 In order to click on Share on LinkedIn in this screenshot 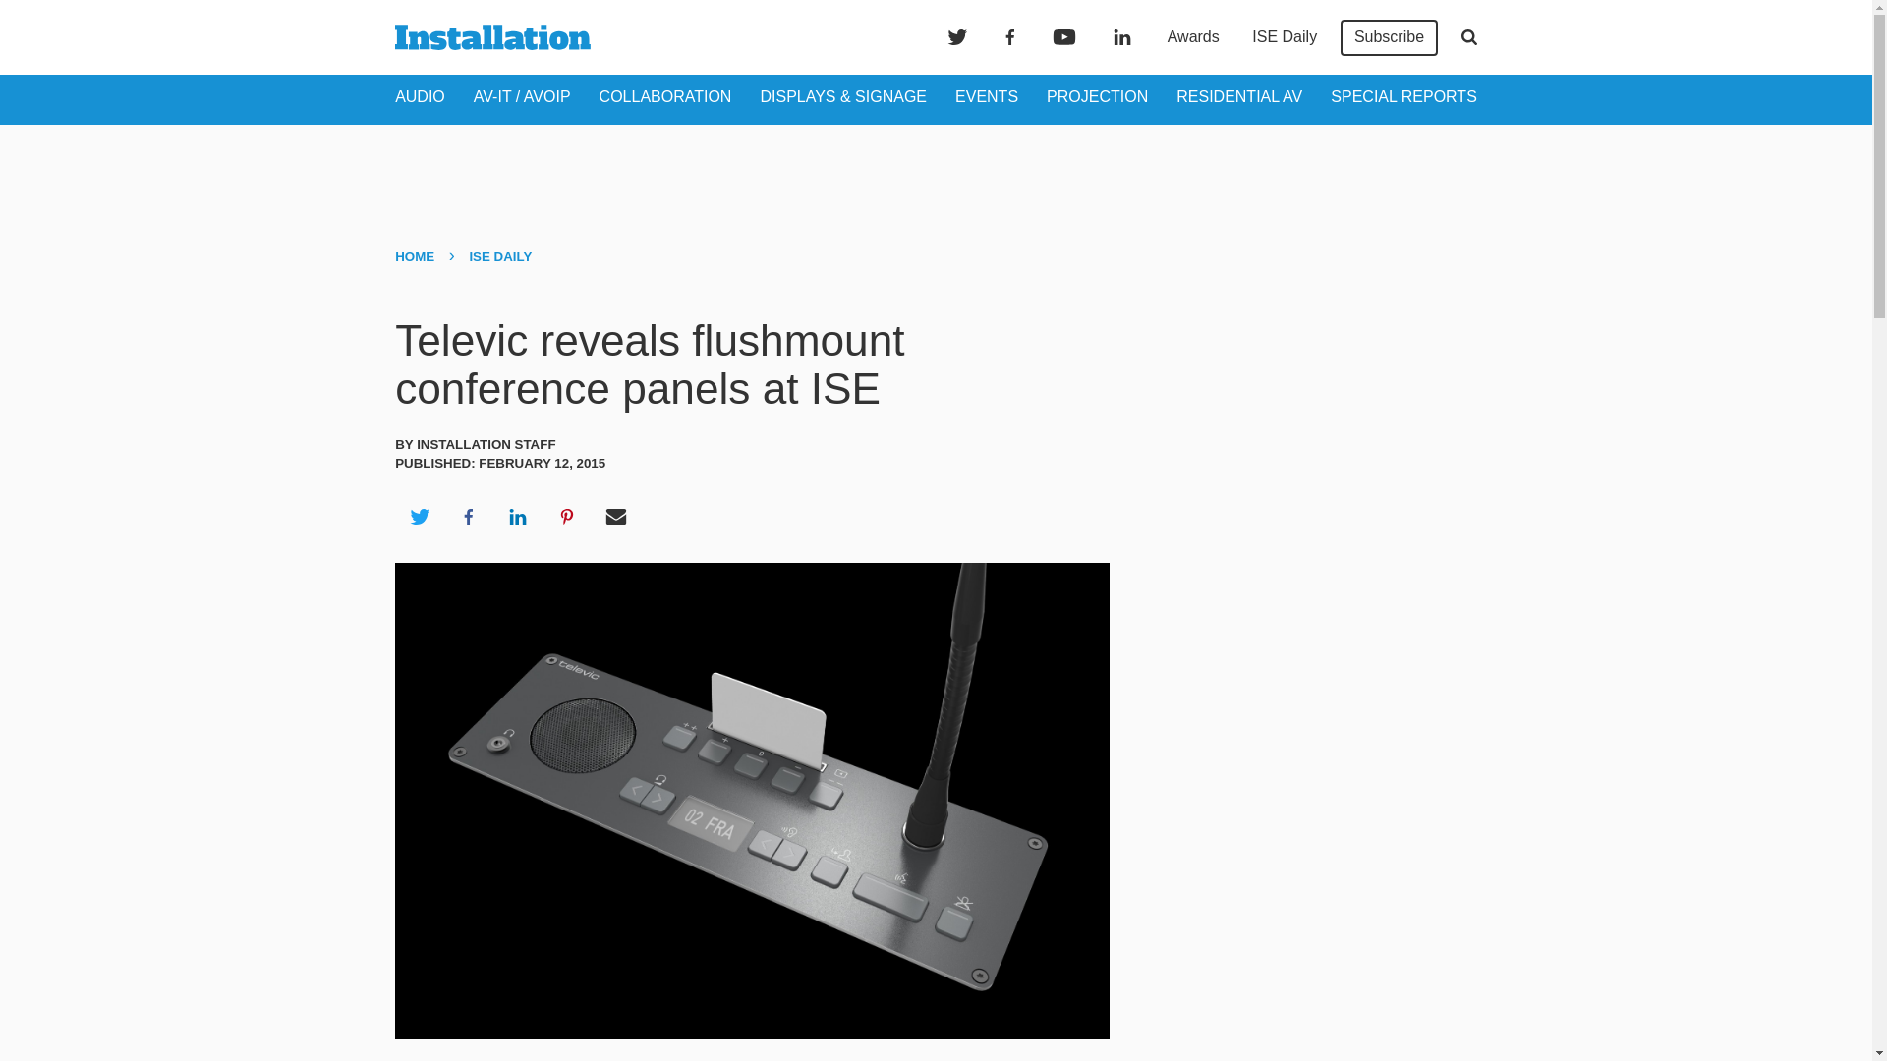, I will do `click(517, 517)`.